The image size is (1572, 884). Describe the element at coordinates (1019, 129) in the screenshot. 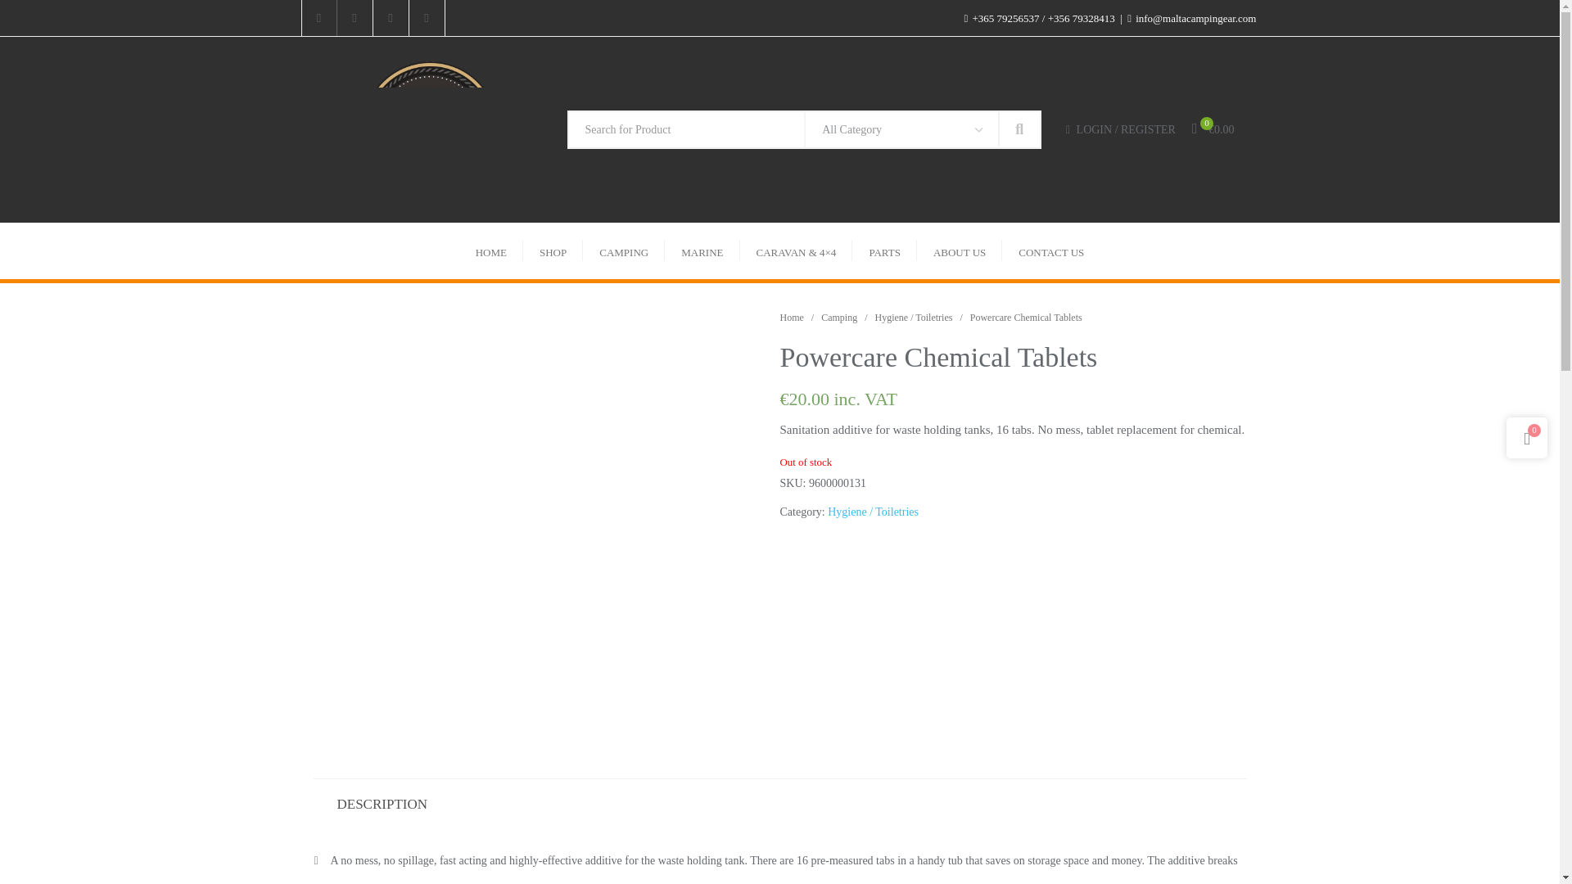

I see `Search` at that location.